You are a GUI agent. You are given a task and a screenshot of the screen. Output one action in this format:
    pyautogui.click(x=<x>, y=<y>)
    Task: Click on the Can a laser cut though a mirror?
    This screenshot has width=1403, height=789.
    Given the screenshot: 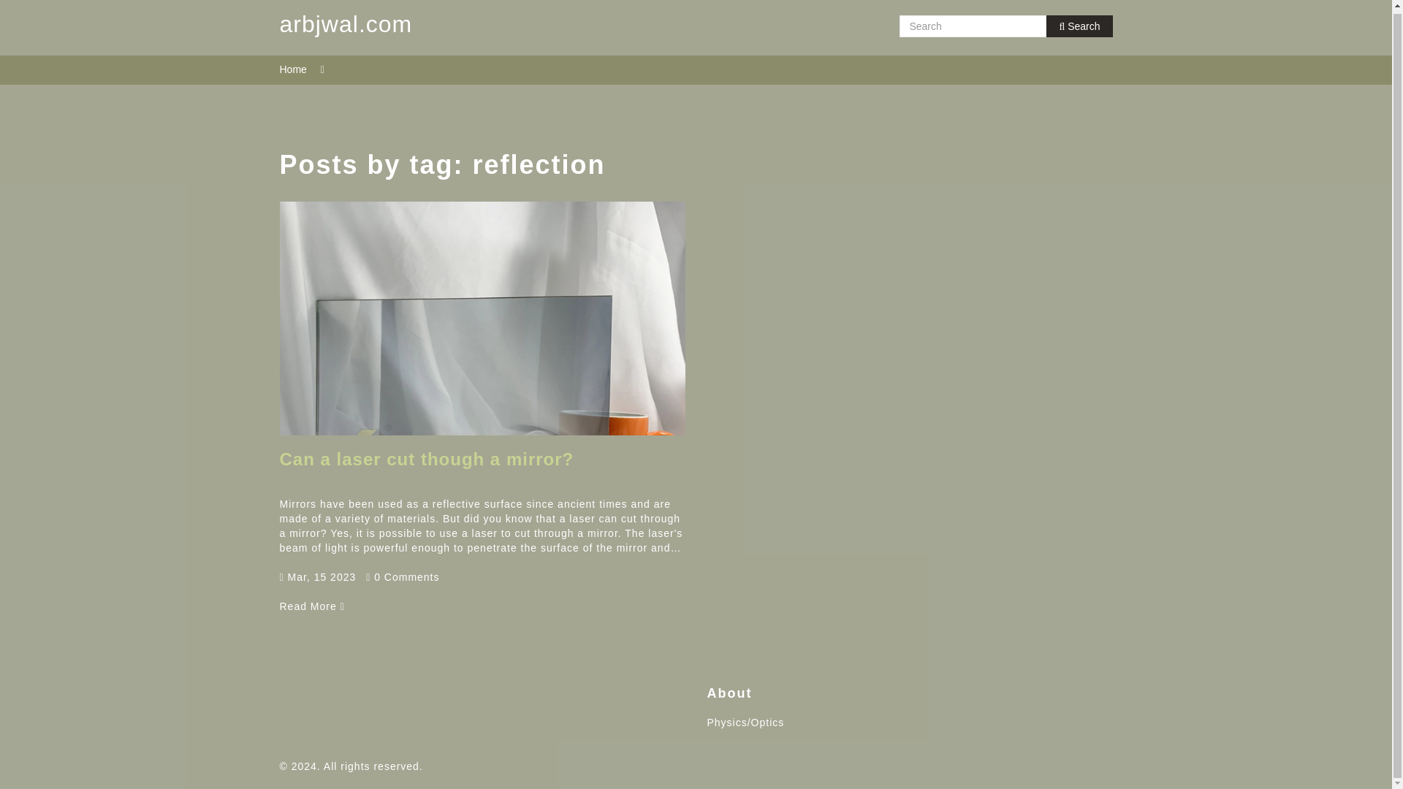 What is the action you would take?
    pyautogui.click(x=427, y=459)
    